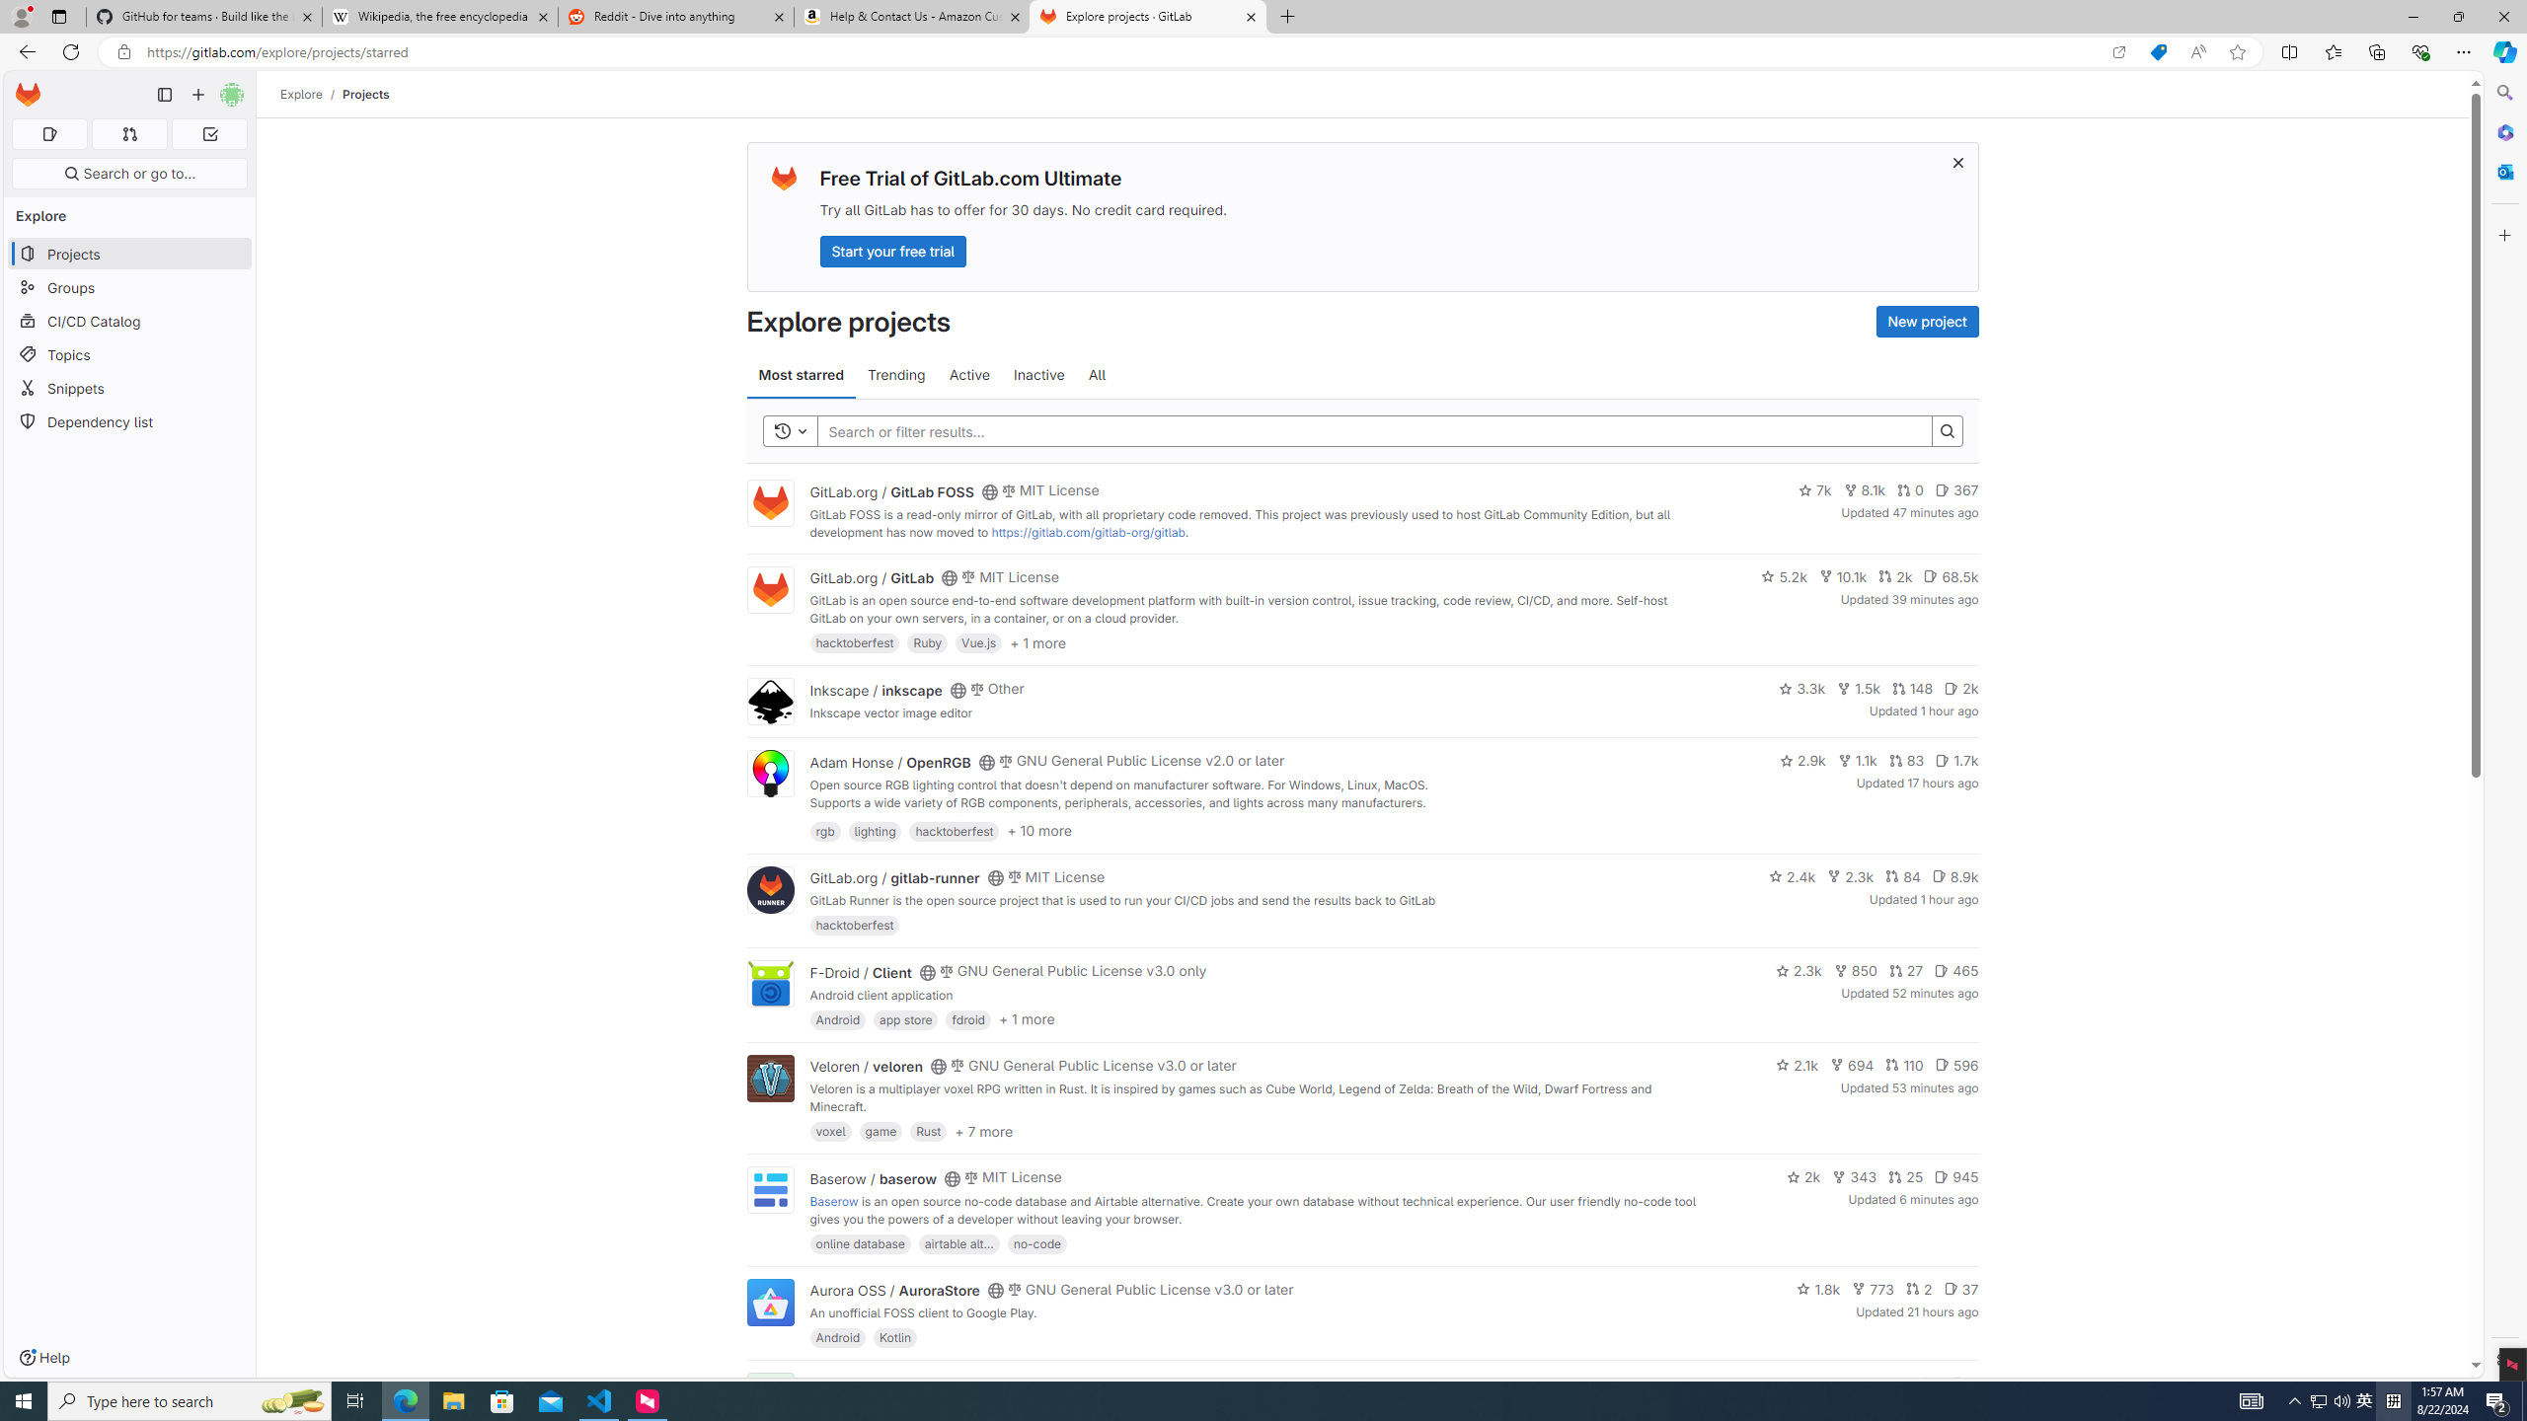 The height and width of the screenshot is (1421, 2527). I want to click on Explore/, so click(312, 94).